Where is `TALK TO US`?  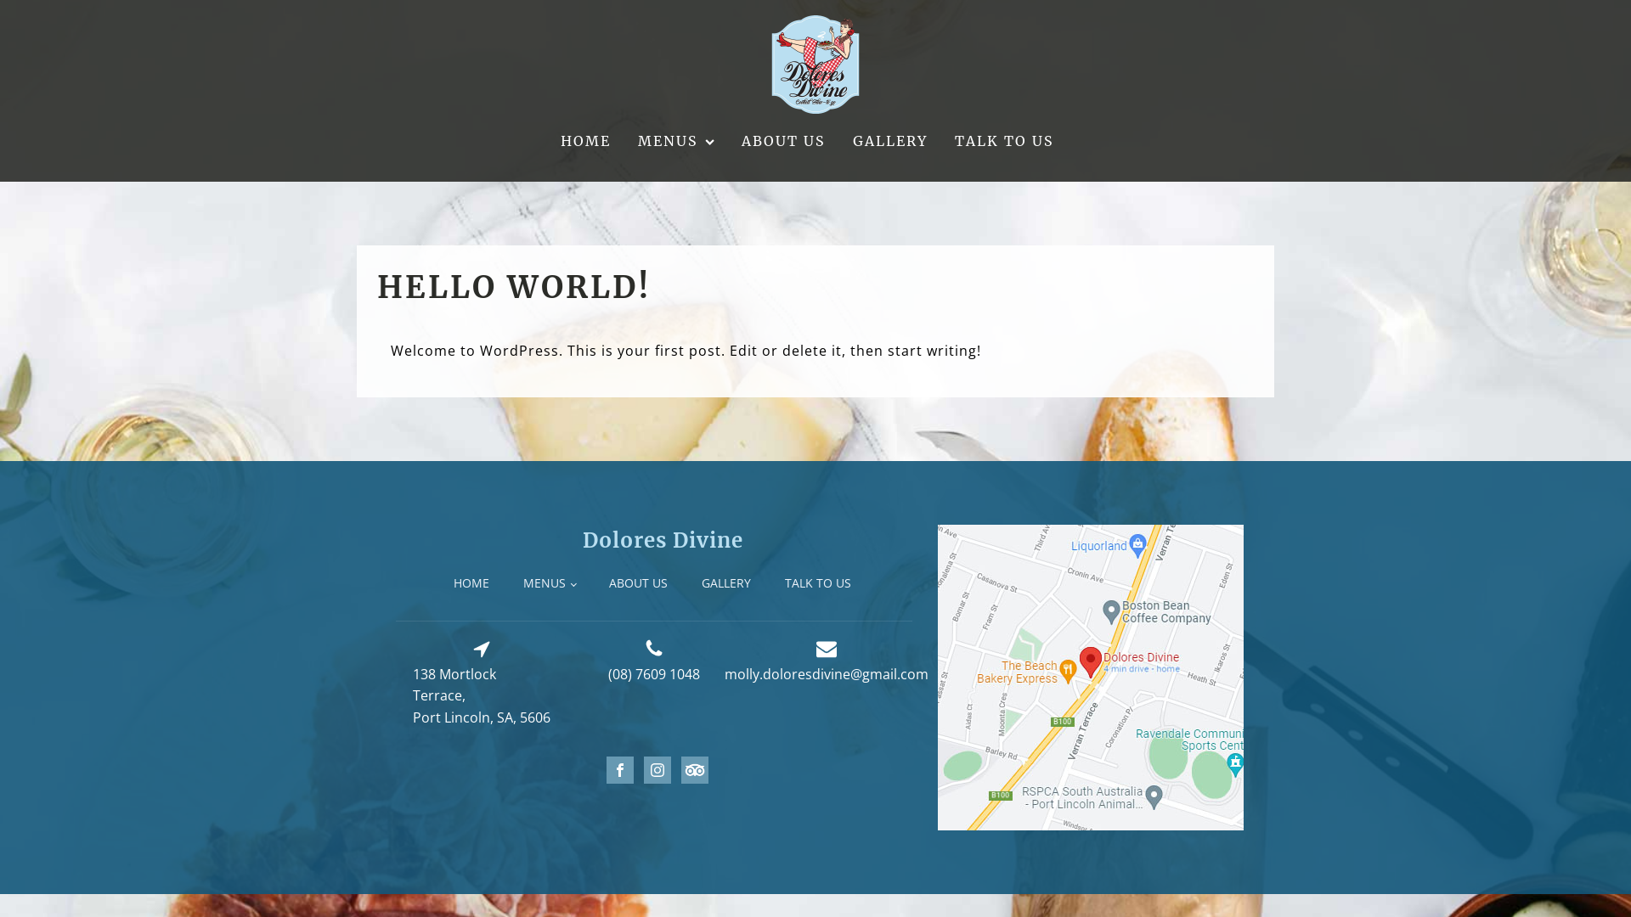
TALK TO US is located at coordinates (818, 583).